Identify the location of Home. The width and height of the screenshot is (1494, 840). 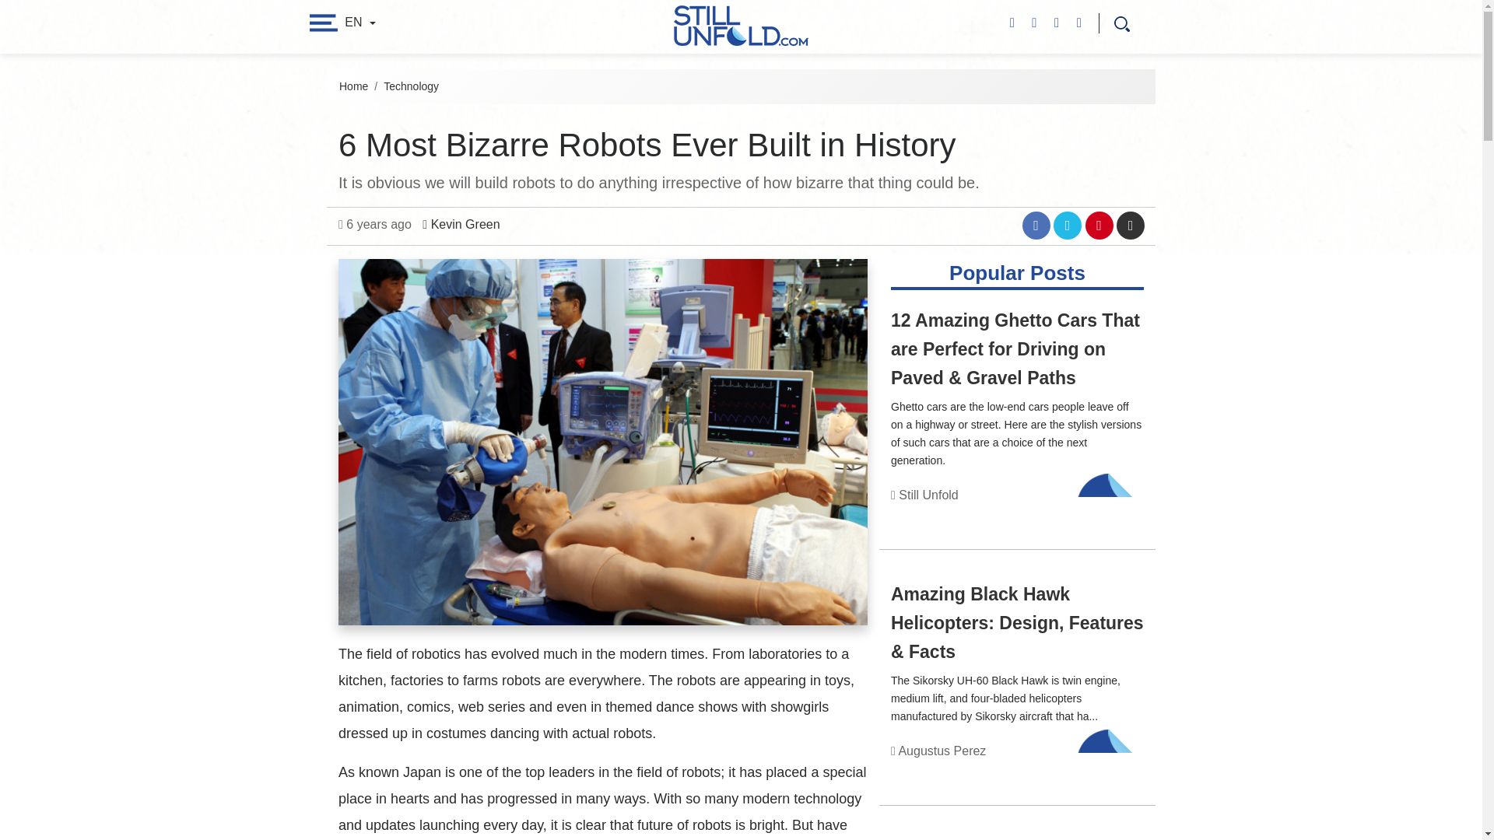
(353, 86).